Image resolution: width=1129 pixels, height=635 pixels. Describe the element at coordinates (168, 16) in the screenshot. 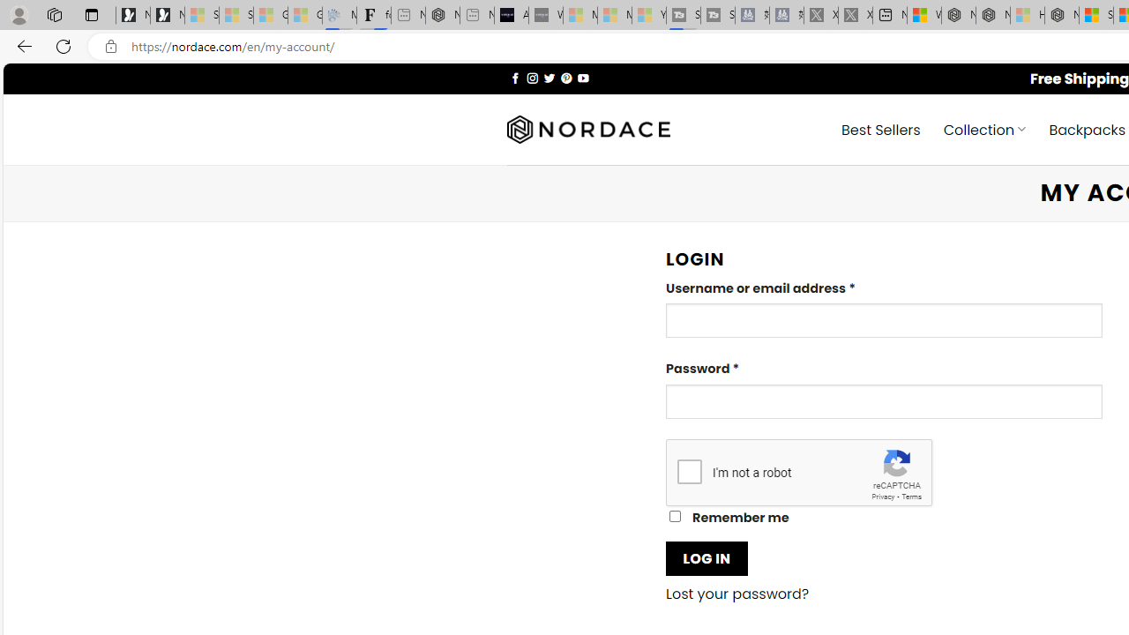

I see `Newsletter Sign Up` at that location.